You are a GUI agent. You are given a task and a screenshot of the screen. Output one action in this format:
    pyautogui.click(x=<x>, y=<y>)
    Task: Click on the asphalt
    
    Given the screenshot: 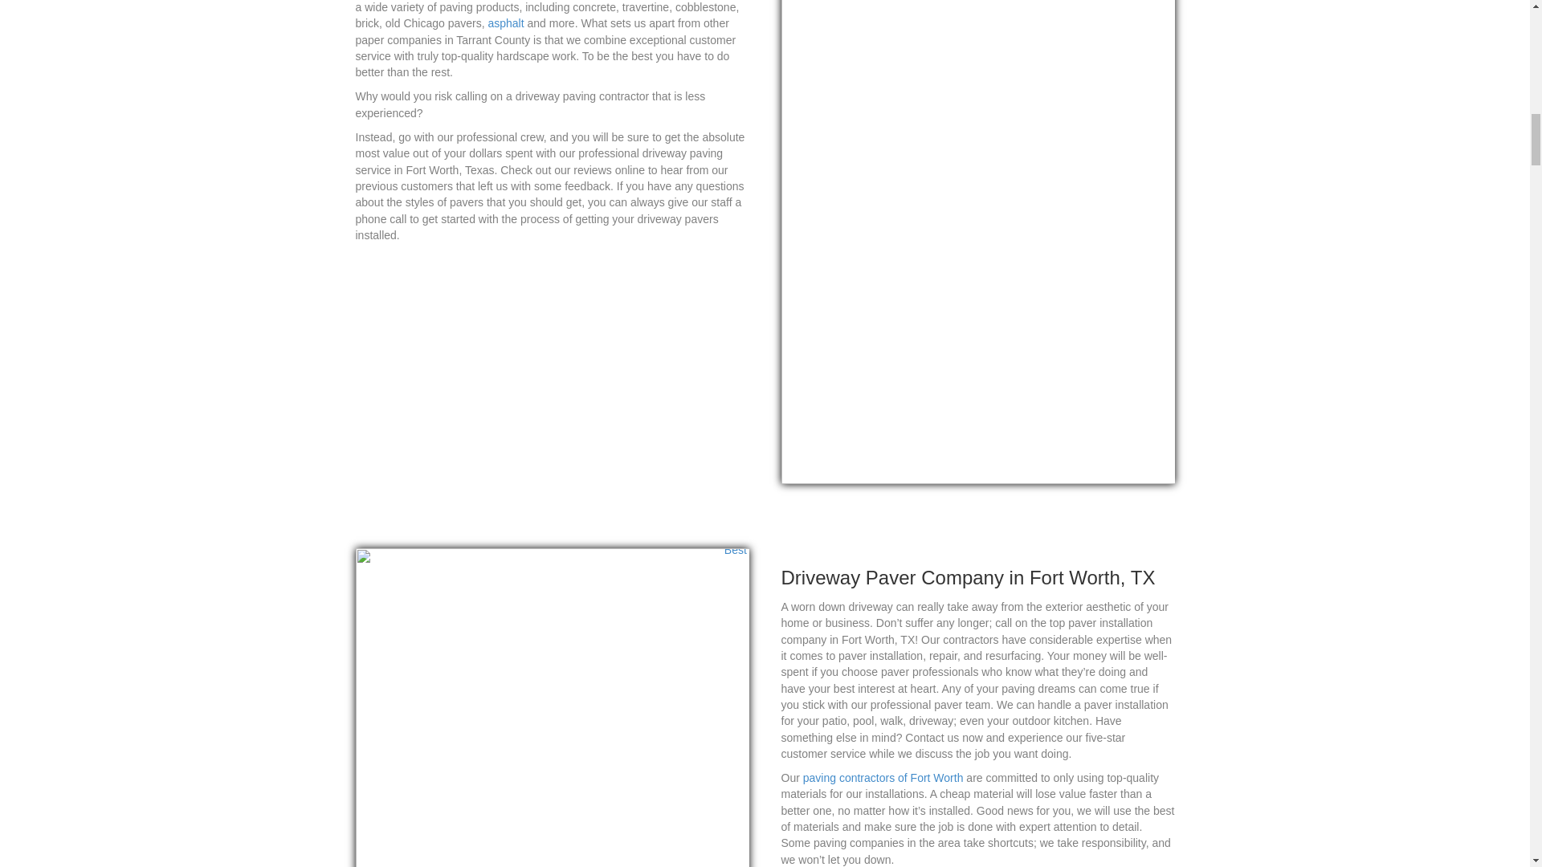 What is the action you would take?
    pyautogui.click(x=505, y=22)
    